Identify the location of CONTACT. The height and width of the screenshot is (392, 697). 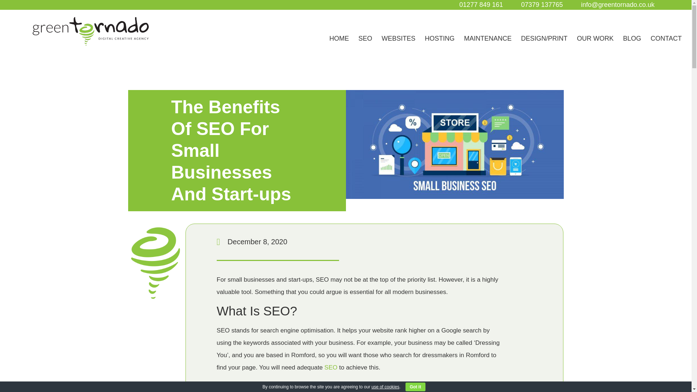
(666, 38).